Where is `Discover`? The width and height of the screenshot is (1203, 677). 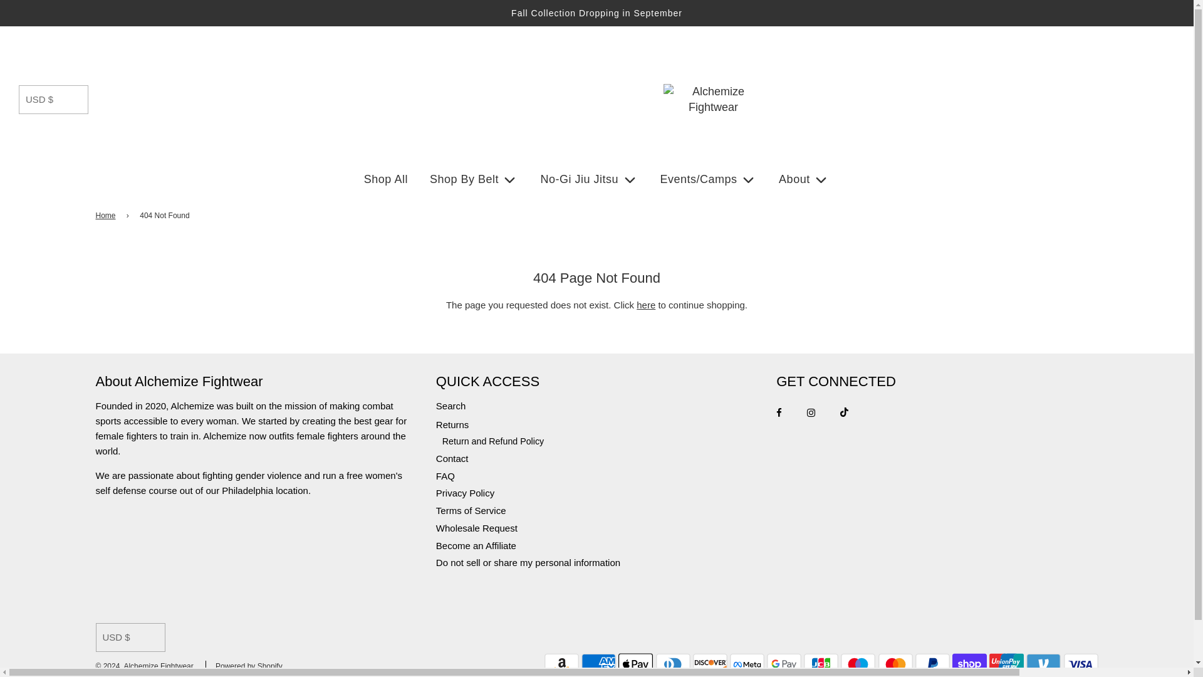 Discover is located at coordinates (710, 664).